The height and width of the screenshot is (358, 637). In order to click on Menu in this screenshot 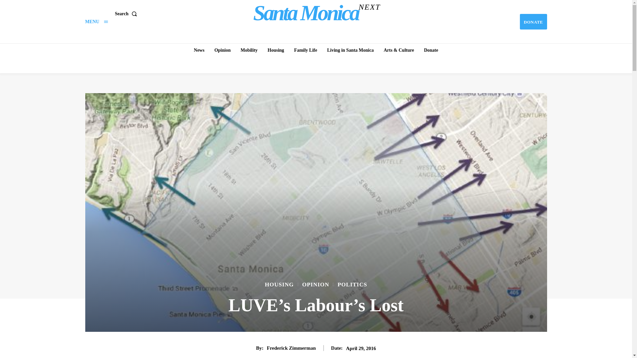, I will do `click(222, 50)`.